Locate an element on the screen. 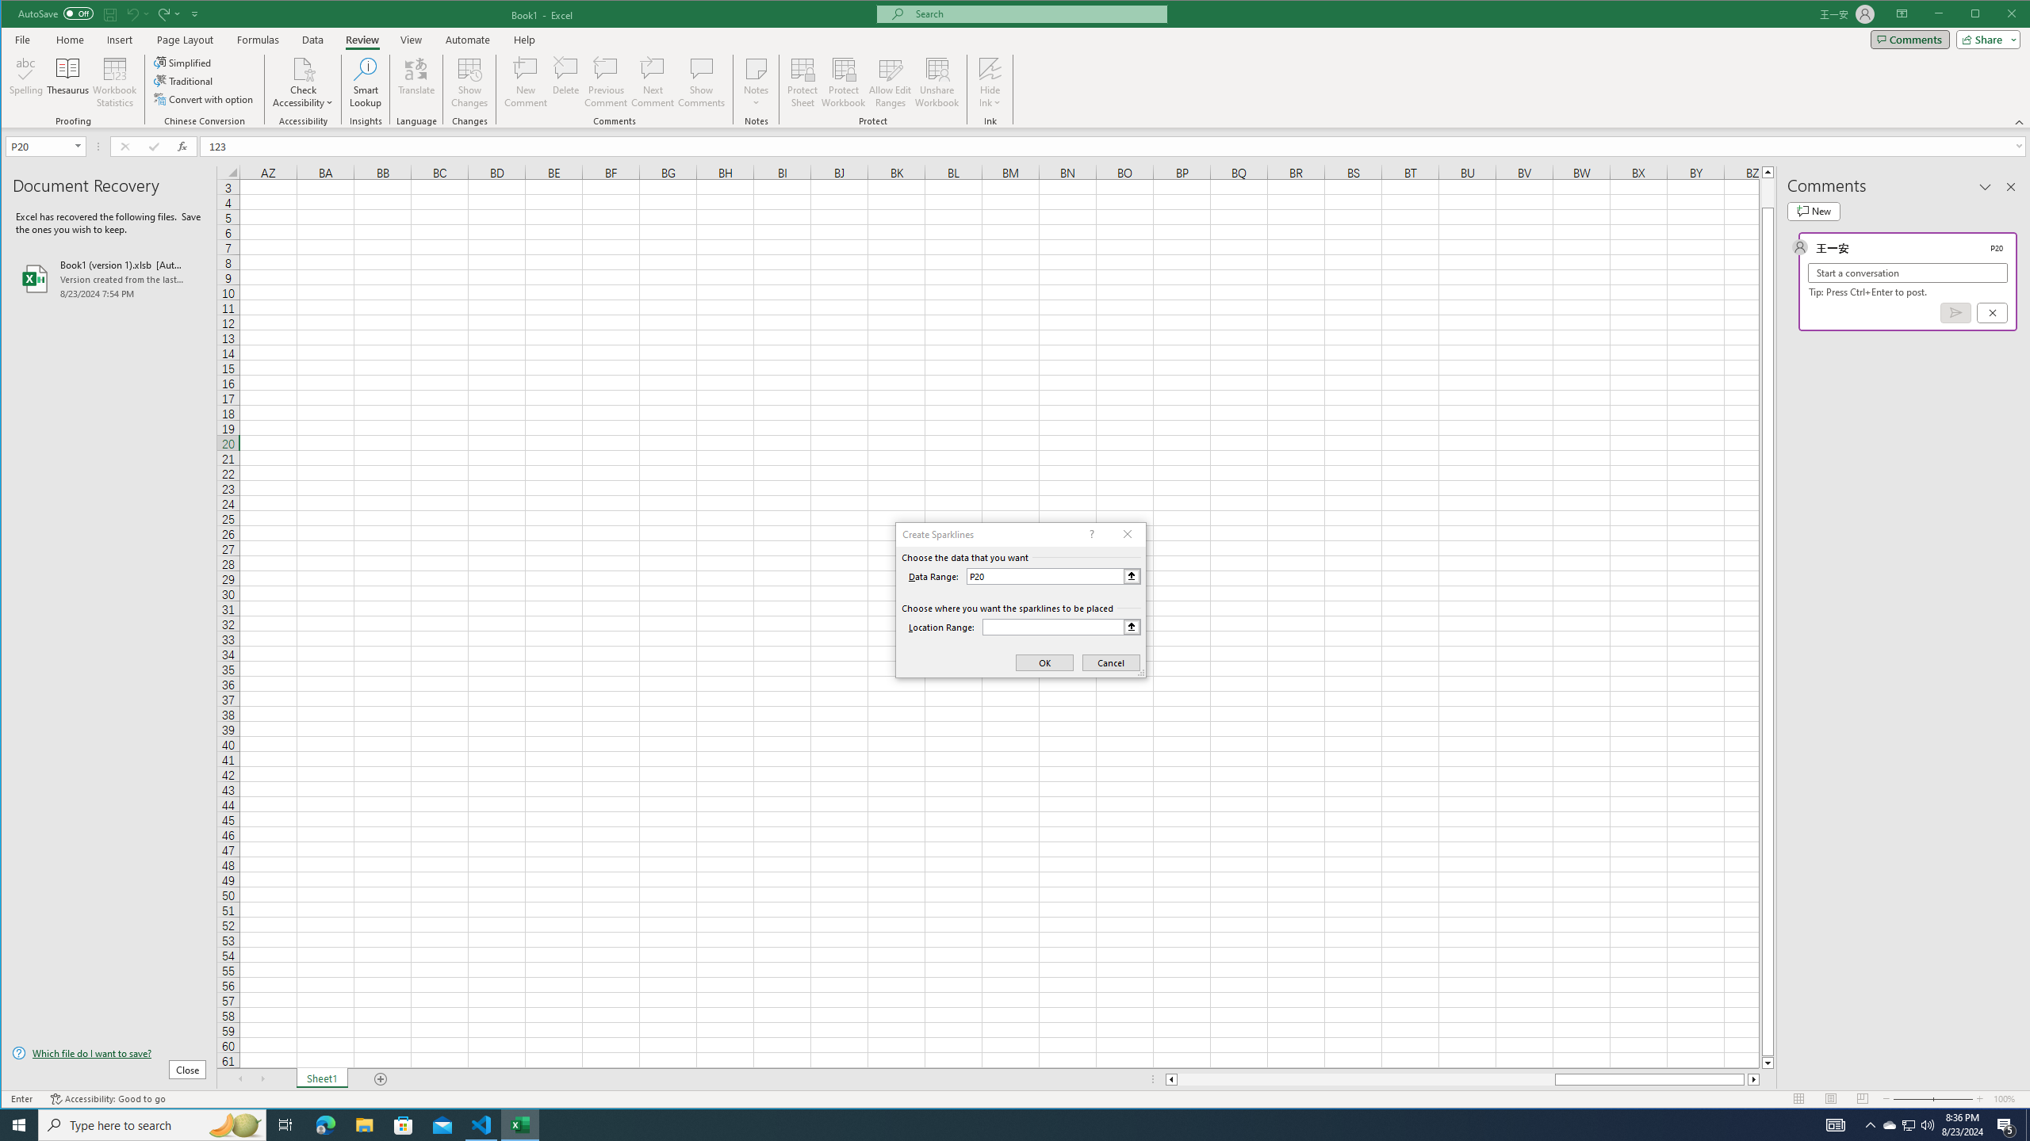  Check Accessibility is located at coordinates (303, 68).